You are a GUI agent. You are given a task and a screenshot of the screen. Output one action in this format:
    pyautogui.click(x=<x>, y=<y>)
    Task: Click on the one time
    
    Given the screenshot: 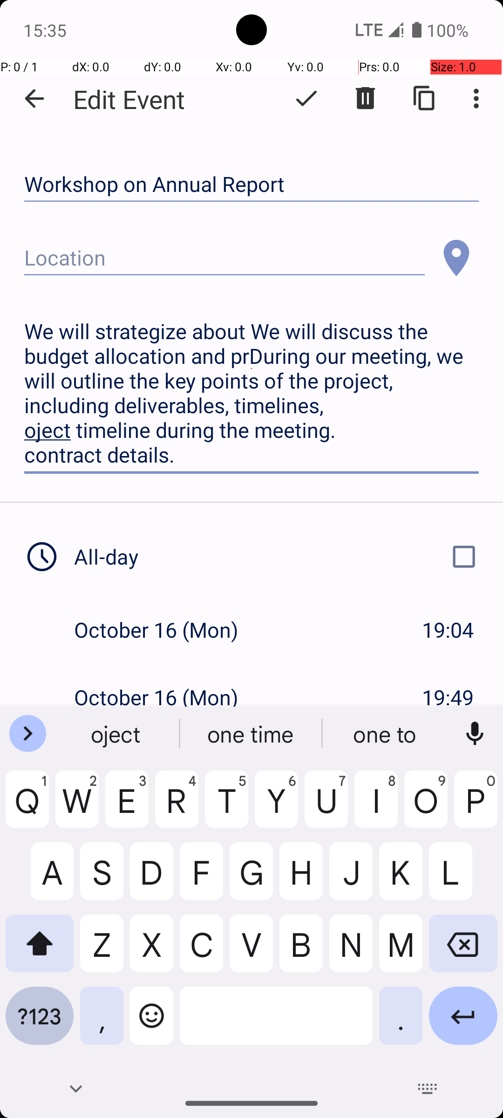 What is the action you would take?
    pyautogui.click(x=251, y=734)
    